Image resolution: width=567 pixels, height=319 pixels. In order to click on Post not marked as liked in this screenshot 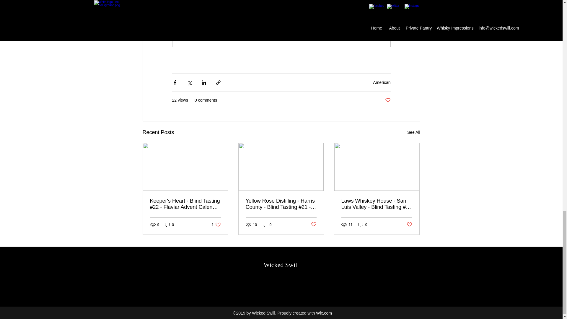, I will do `click(216, 224)`.